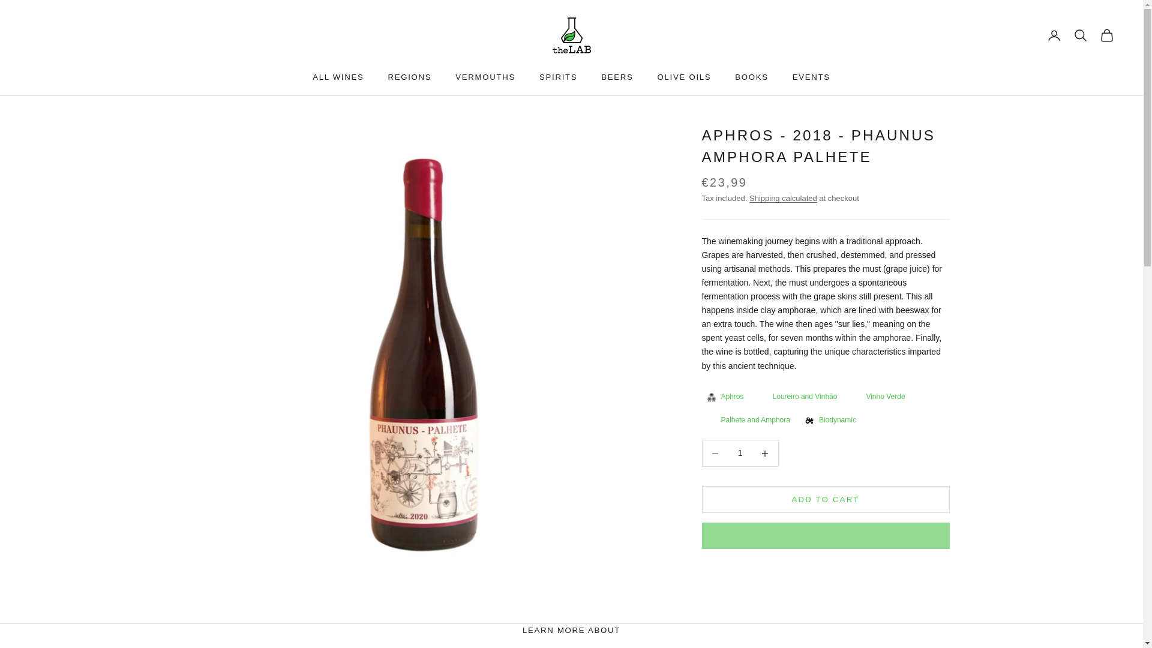  Describe the element at coordinates (571, 35) in the screenshot. I see `theLAB.Porto` at that location.